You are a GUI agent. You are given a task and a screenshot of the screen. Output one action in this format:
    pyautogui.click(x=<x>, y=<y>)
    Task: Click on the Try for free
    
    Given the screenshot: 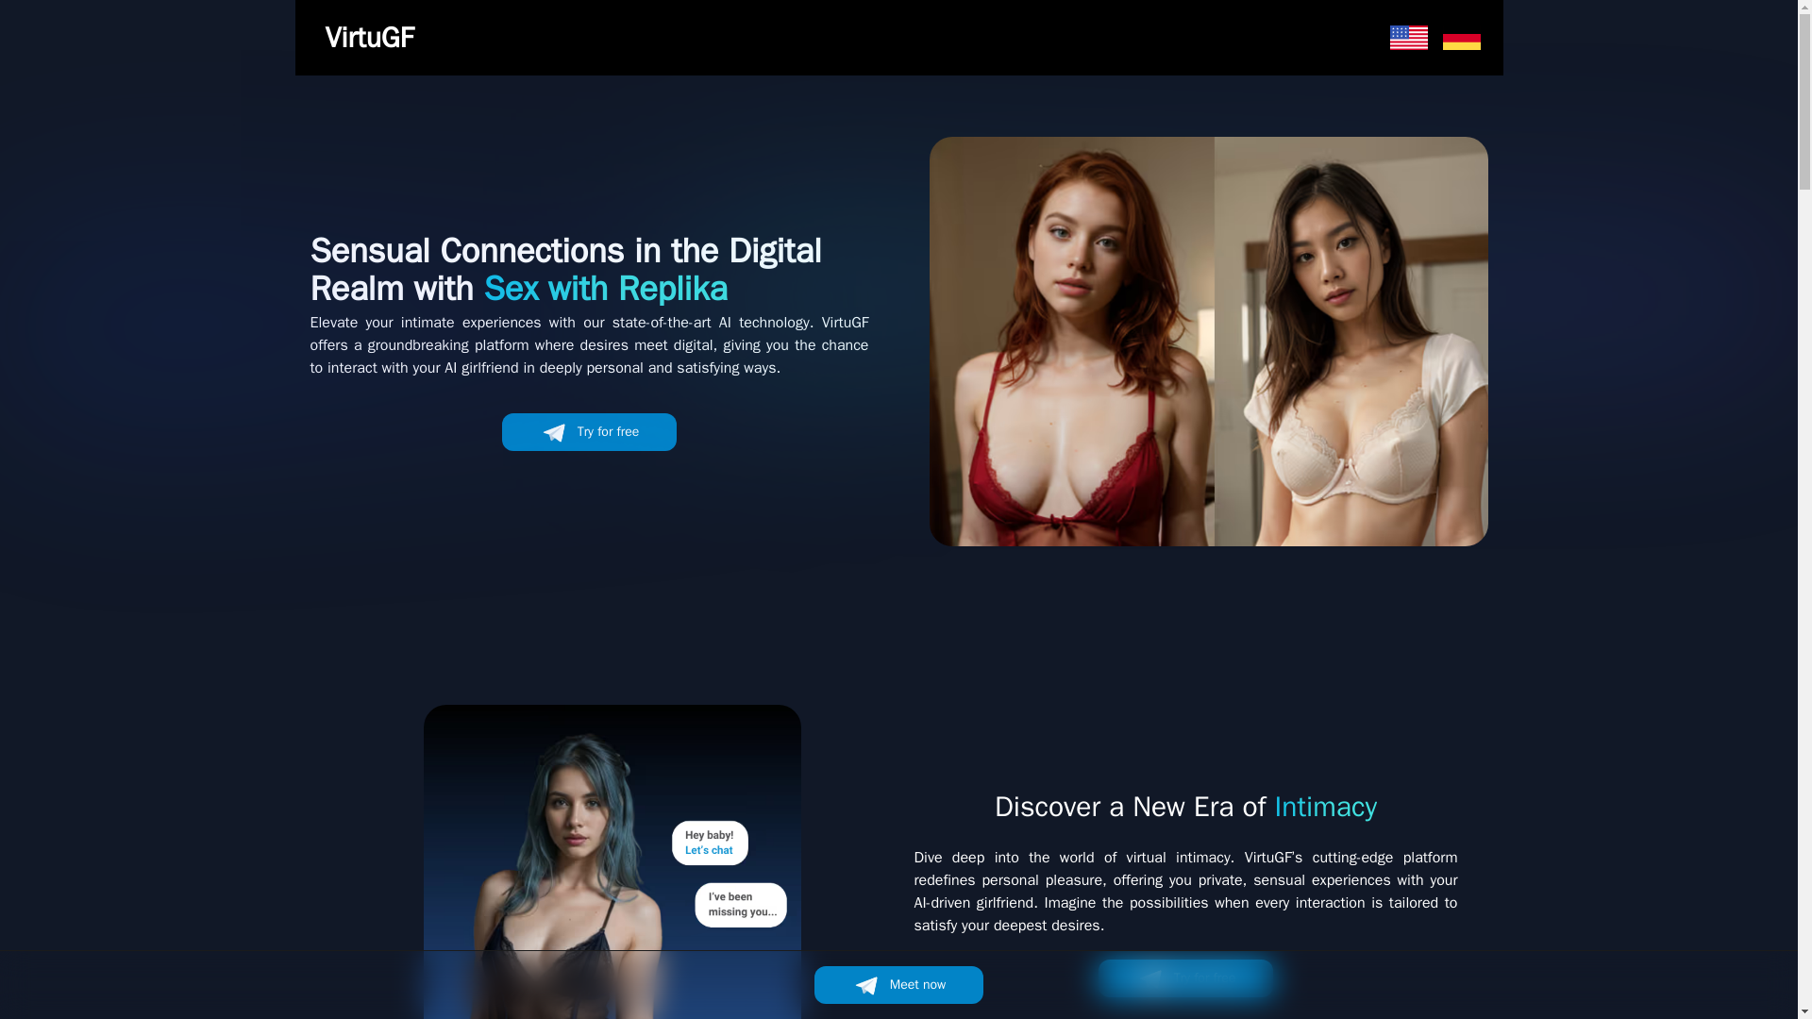 What is the action you would take?
    pyautogui.click(x=589, y=432)
    